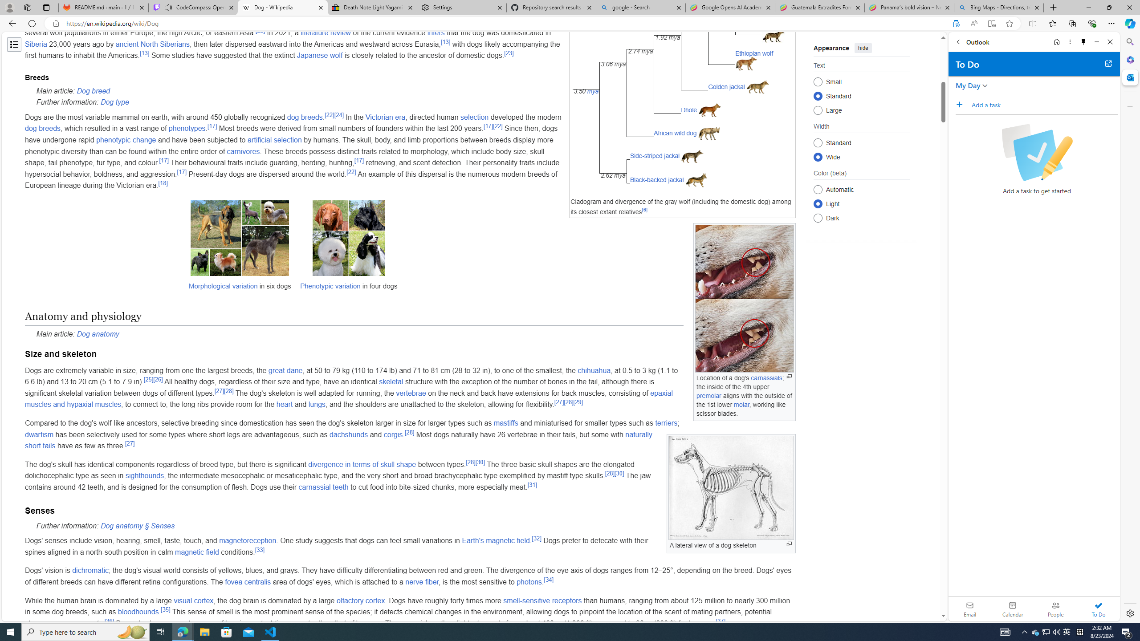 This screenshot has height=641, width=1140. What do you see at coordinates (1055, 609) in the screenshot?
I see `People` at bounding box center [1055, 609].